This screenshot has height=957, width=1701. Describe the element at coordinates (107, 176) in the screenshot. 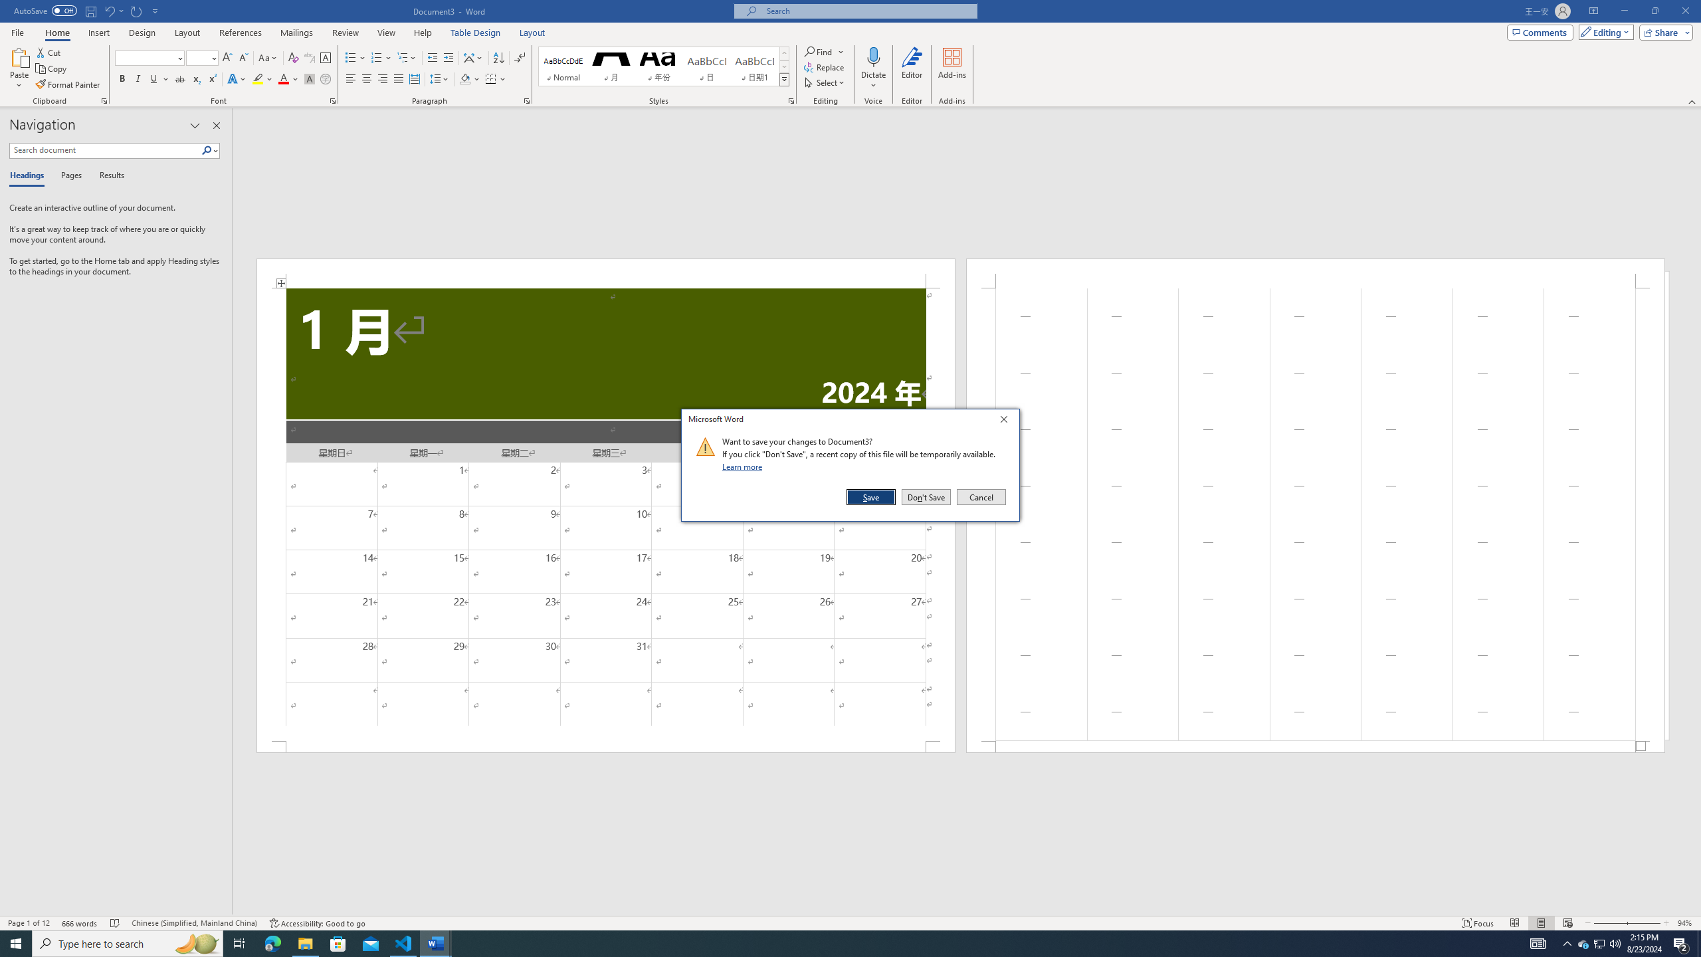

I see `Results` at that location.